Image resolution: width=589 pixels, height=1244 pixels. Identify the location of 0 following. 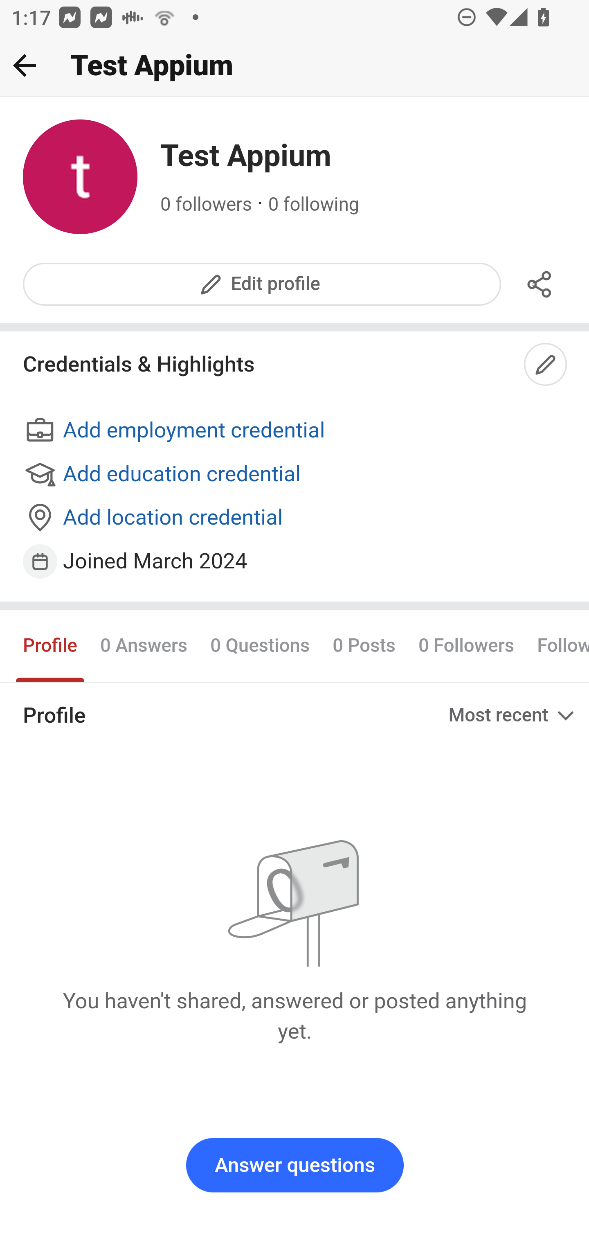
(314, 205).